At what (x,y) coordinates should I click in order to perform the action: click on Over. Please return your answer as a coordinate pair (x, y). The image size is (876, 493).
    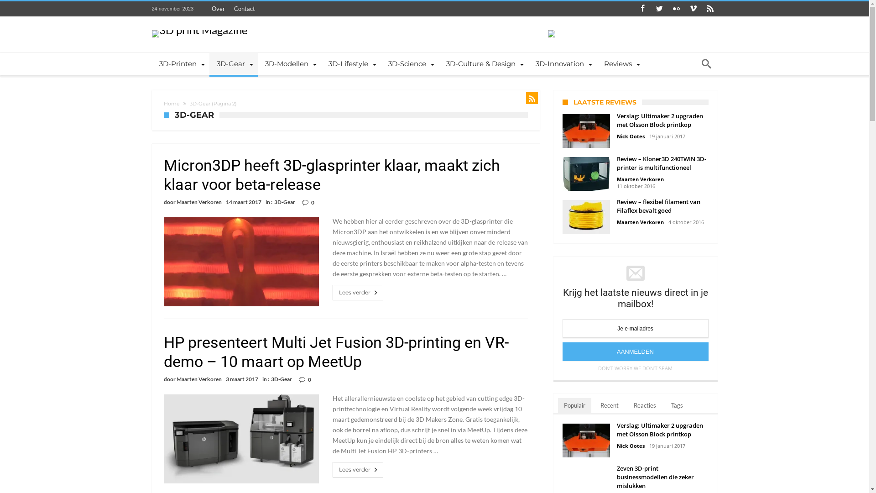
    Looking at the image, I should click on (218, 9).